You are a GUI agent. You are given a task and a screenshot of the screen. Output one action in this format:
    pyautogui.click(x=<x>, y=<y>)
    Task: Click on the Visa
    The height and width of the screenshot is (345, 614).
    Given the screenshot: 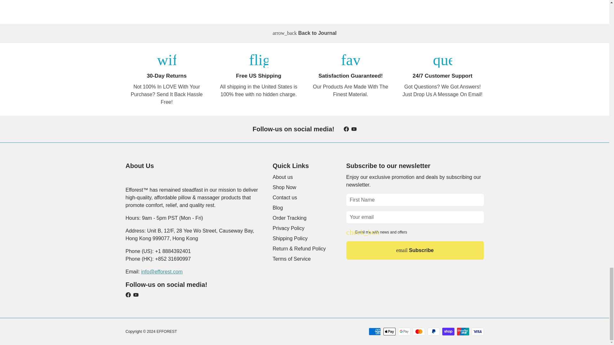 What is the action you would take?
    pyautogui.click(x=477, y=332)
    